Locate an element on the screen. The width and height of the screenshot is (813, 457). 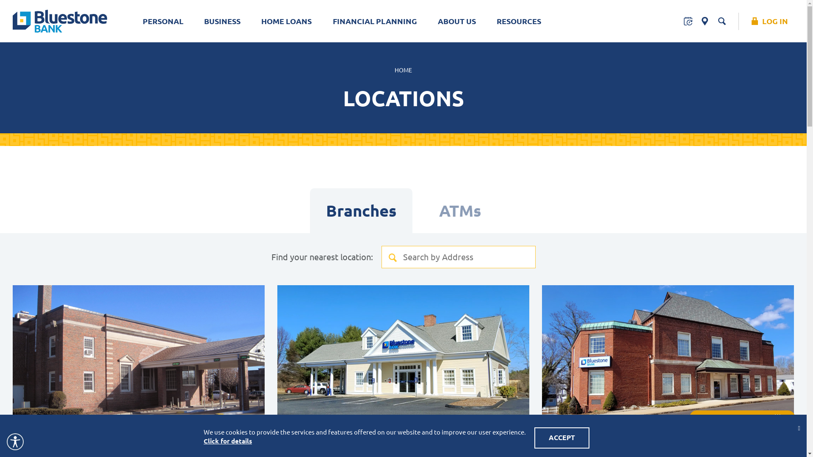
RESOURCES is located at coordinates (519, 21).